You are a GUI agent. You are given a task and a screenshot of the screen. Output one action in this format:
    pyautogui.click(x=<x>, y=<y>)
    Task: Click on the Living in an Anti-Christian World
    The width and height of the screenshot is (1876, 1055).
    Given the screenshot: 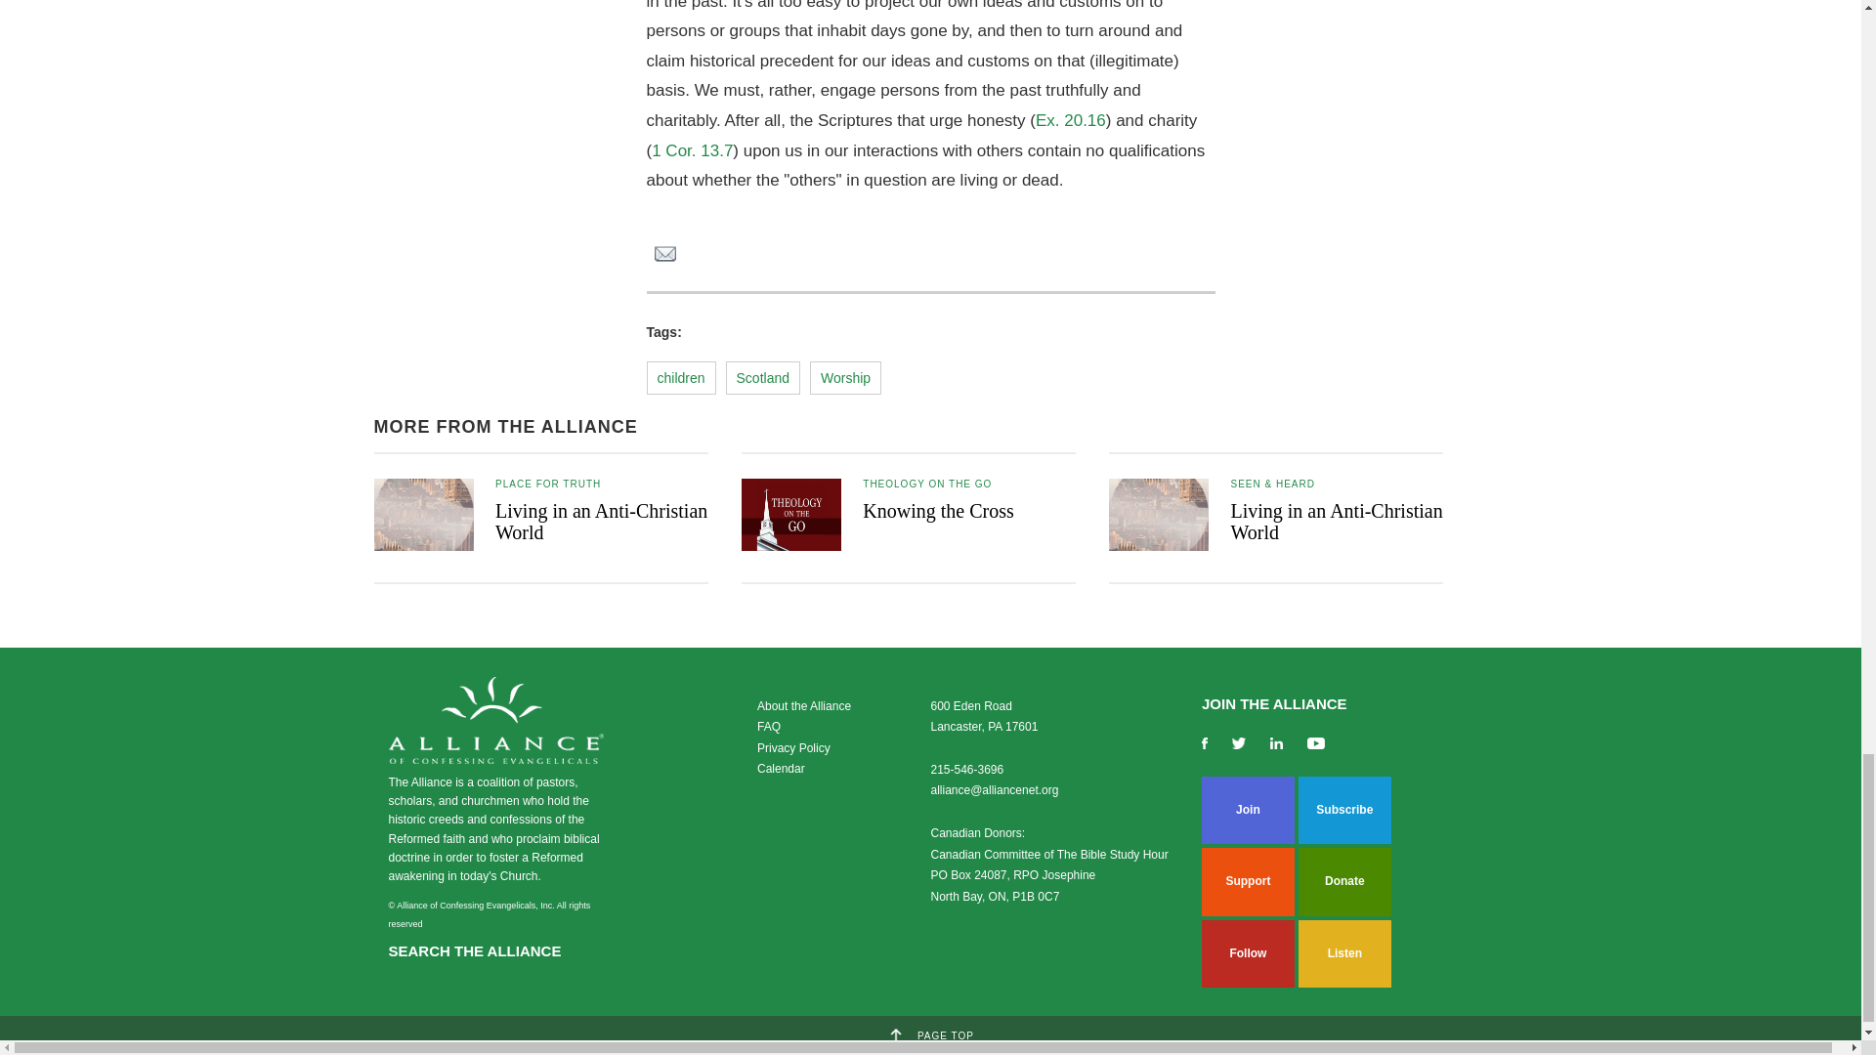 What is the action you would take?
    pyautogui.click(x=1337, y=522)
    